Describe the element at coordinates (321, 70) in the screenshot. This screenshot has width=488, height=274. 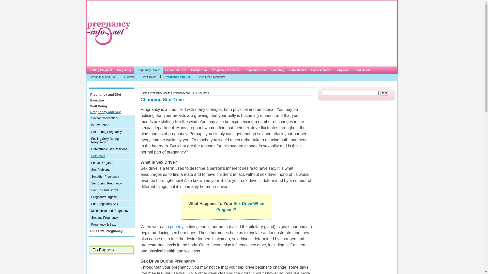
I see `Baby Showers` at that location.